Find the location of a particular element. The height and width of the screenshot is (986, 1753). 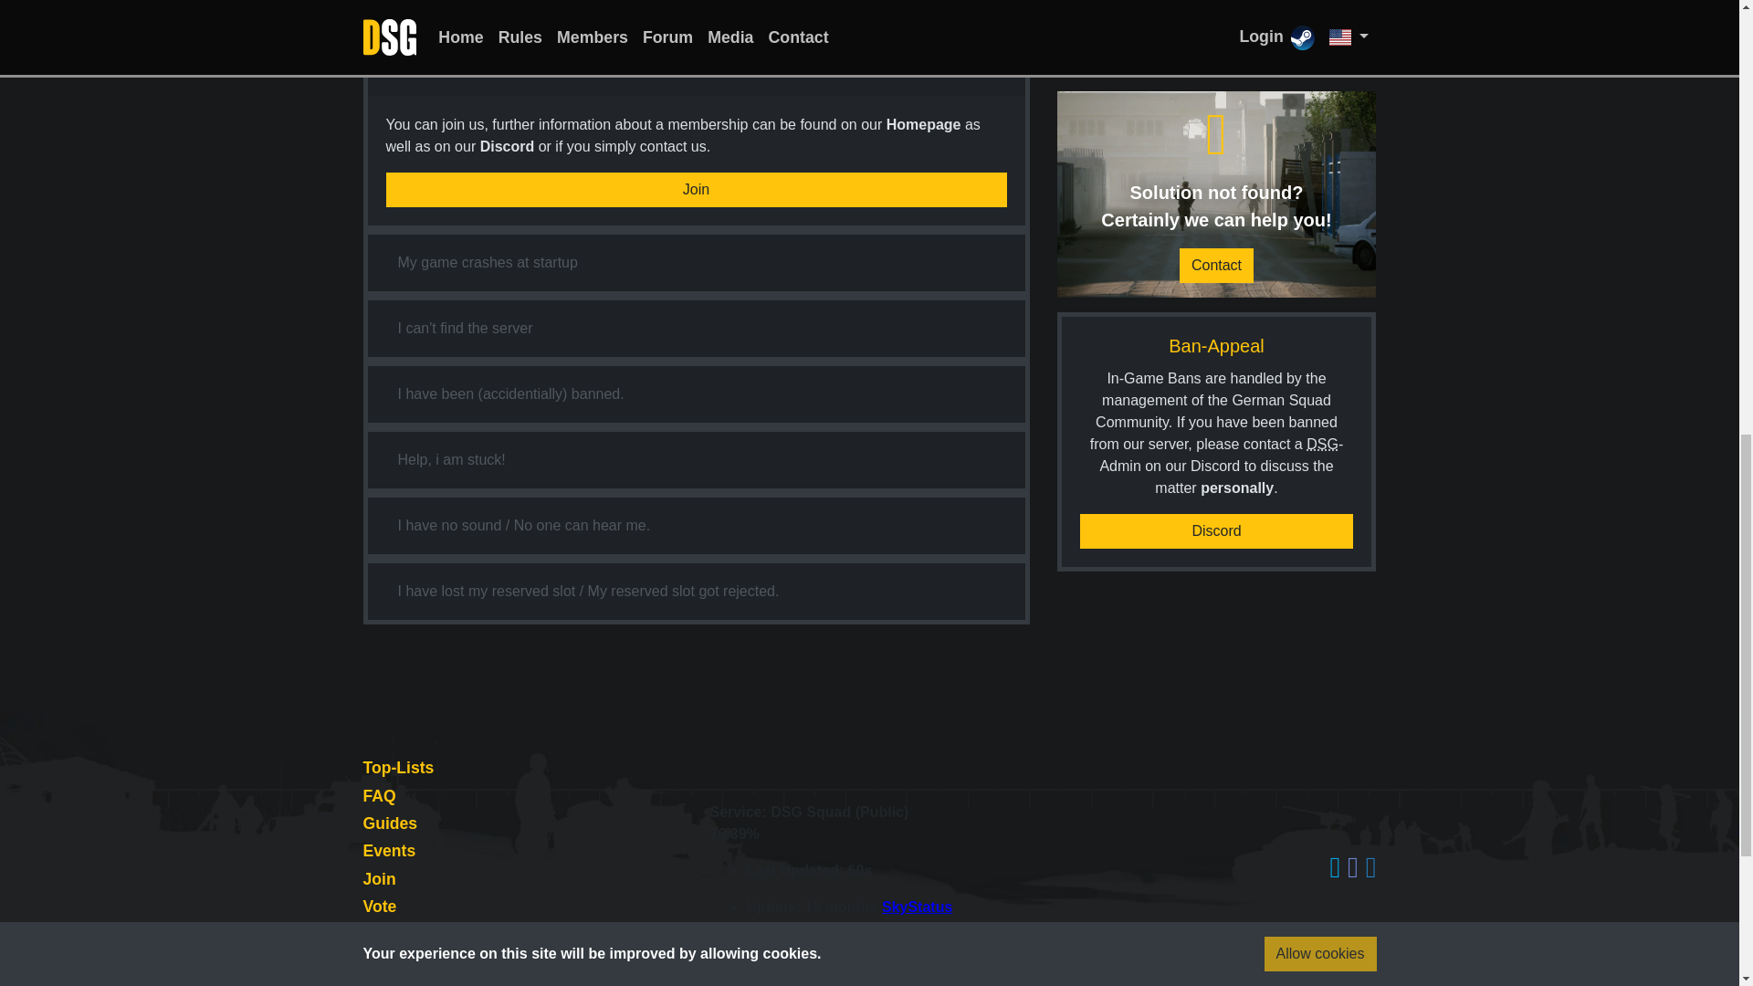

Join is located at coordinates (696, 190).